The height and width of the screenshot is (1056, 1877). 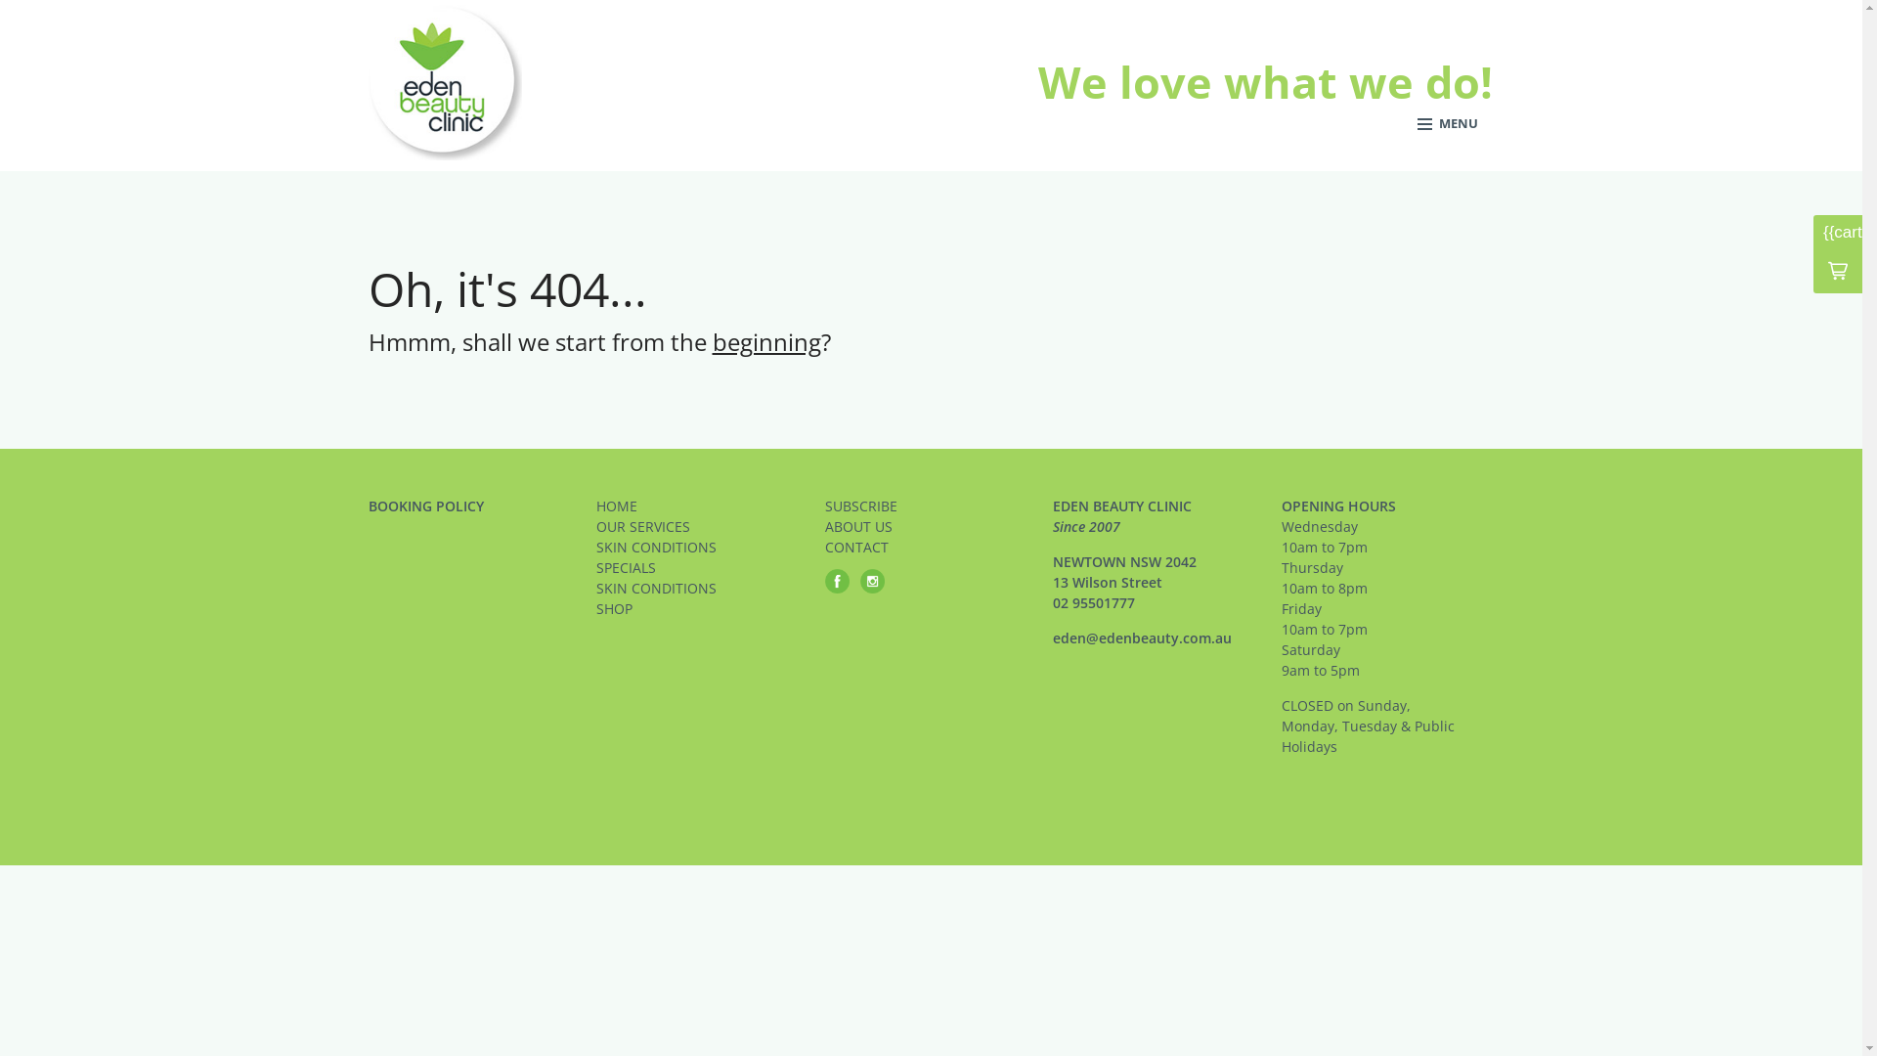 What do you see at coordinates (703, 548) in the screenshot?
I see `SKIN CONDITIONS` at bounding box center [703, 548].